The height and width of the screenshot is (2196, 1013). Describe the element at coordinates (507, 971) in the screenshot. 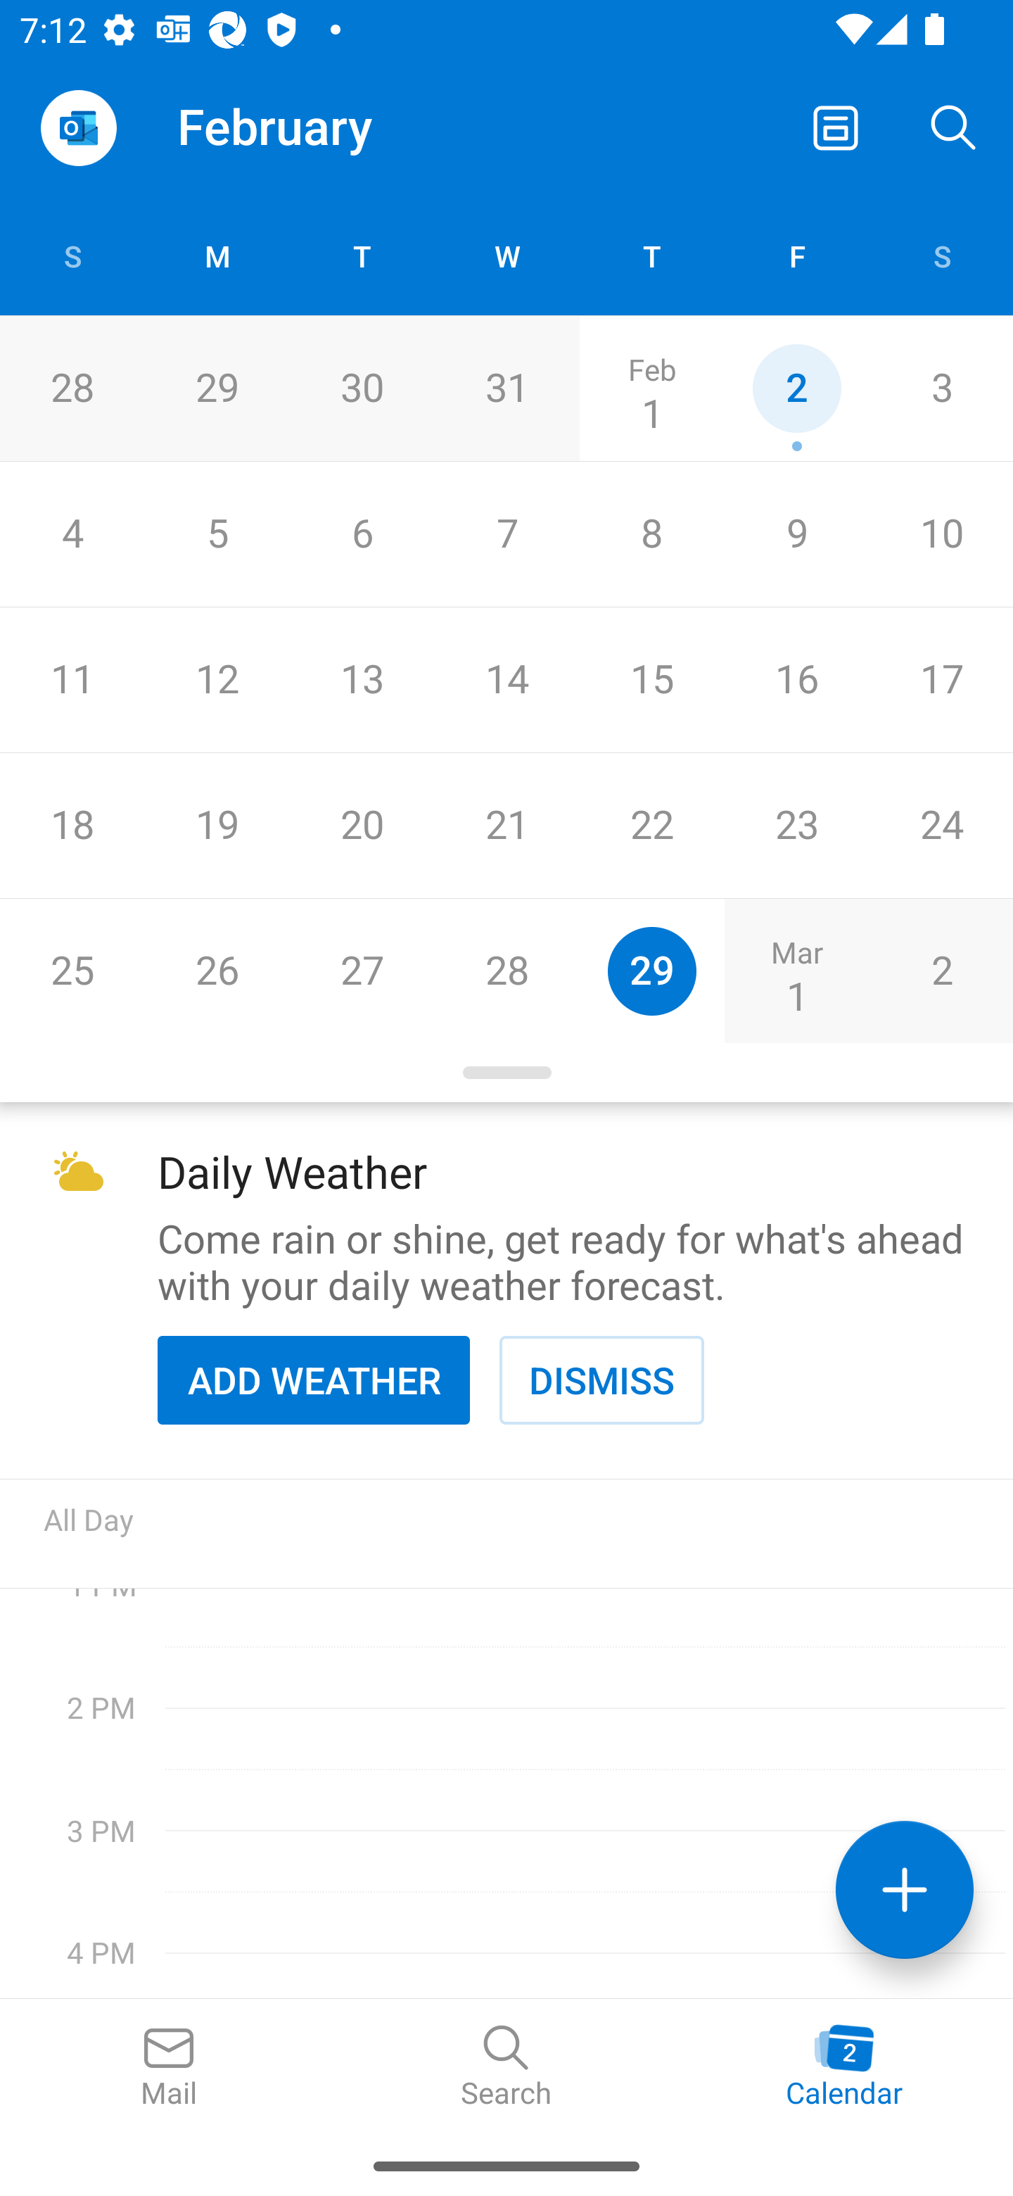

I see `28 Wednesday, February 28` at that location.